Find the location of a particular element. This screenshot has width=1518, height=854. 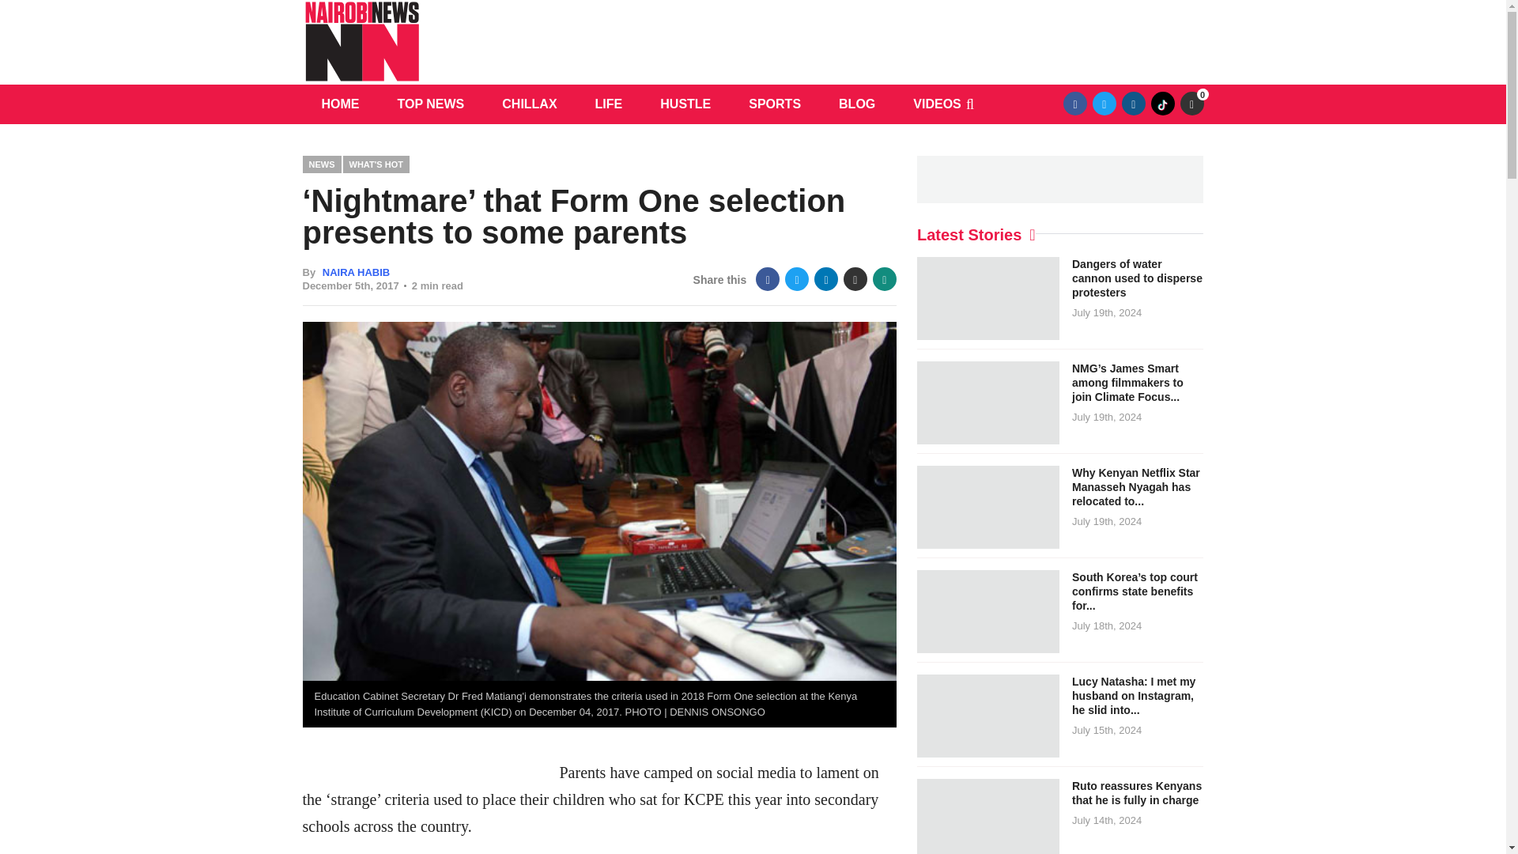

LIFE is located at coordinates (609, 104).